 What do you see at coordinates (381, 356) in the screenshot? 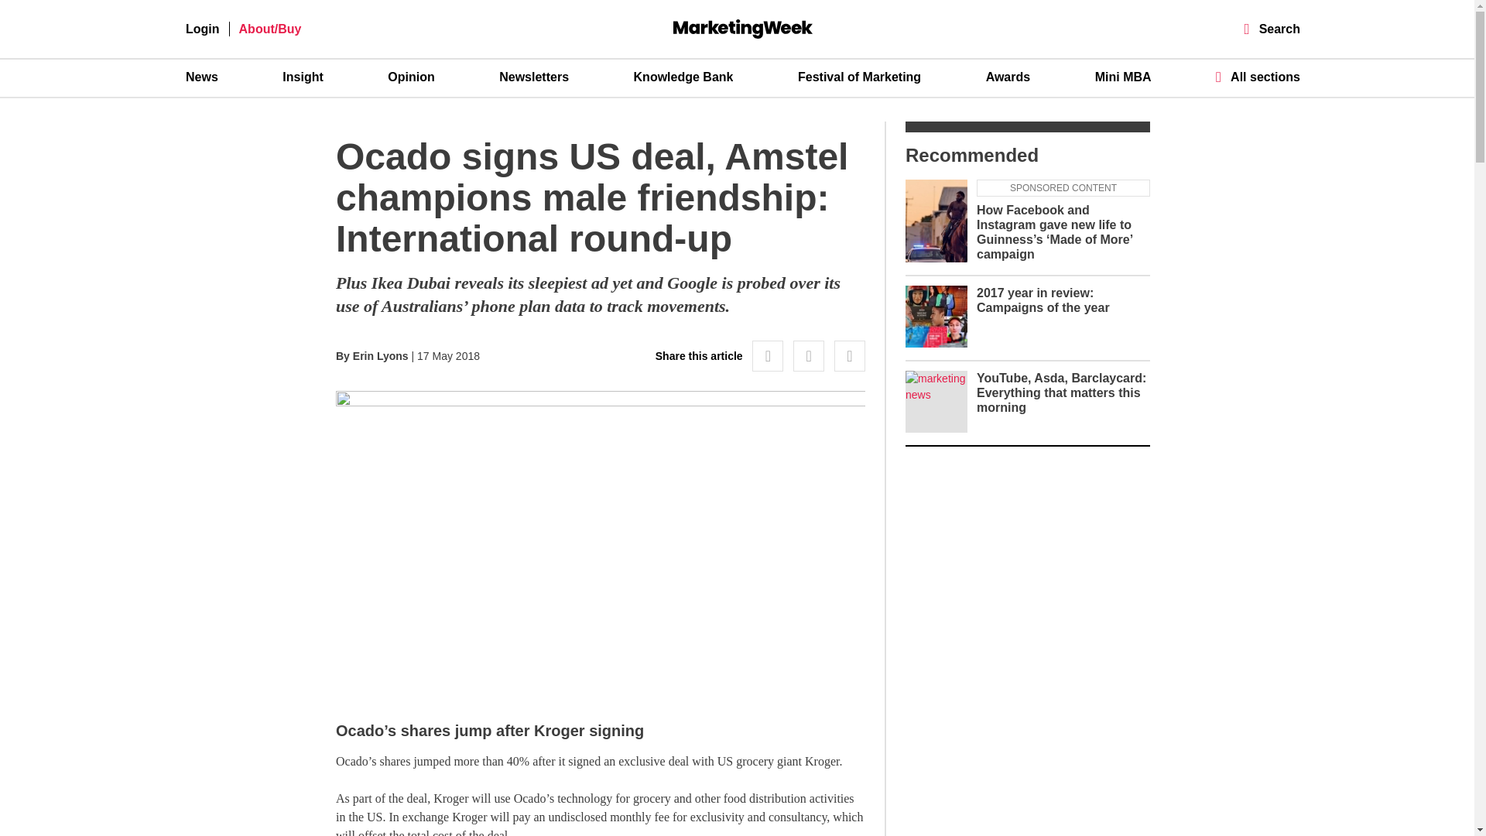
I see `Posts by Erin Lyons` at bounding box center [381, 356].